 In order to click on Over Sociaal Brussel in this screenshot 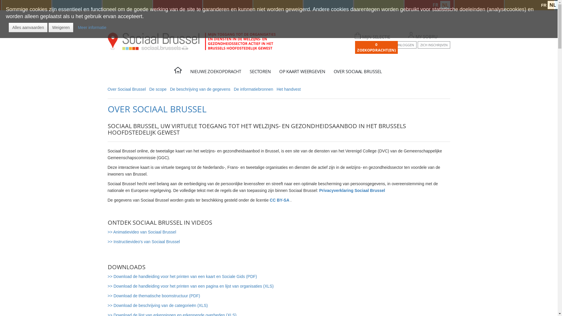, I will do `click(127, 89)`.